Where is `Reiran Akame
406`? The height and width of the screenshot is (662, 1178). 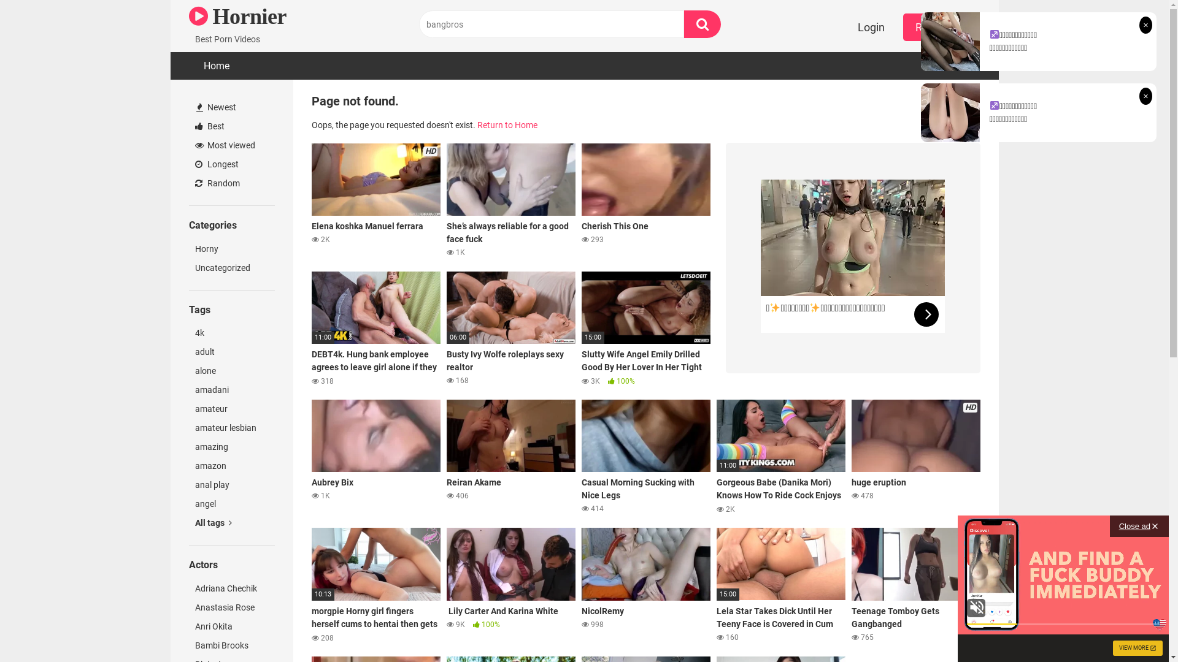
Reiran Akame
406 is located at coordinates (511, 457).